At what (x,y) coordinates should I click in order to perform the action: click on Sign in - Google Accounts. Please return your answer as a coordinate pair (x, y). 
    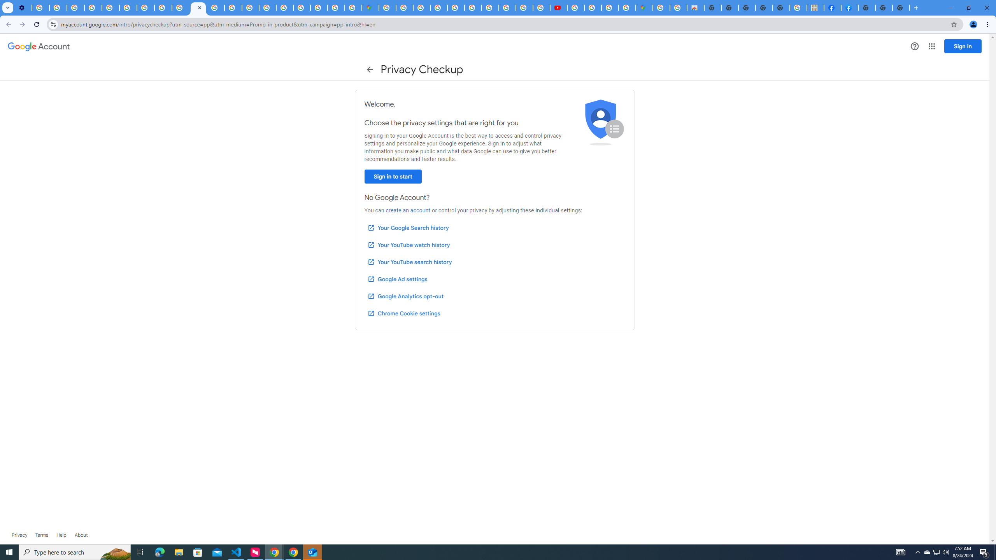
    Looking at the image, I should click on (302, 8).